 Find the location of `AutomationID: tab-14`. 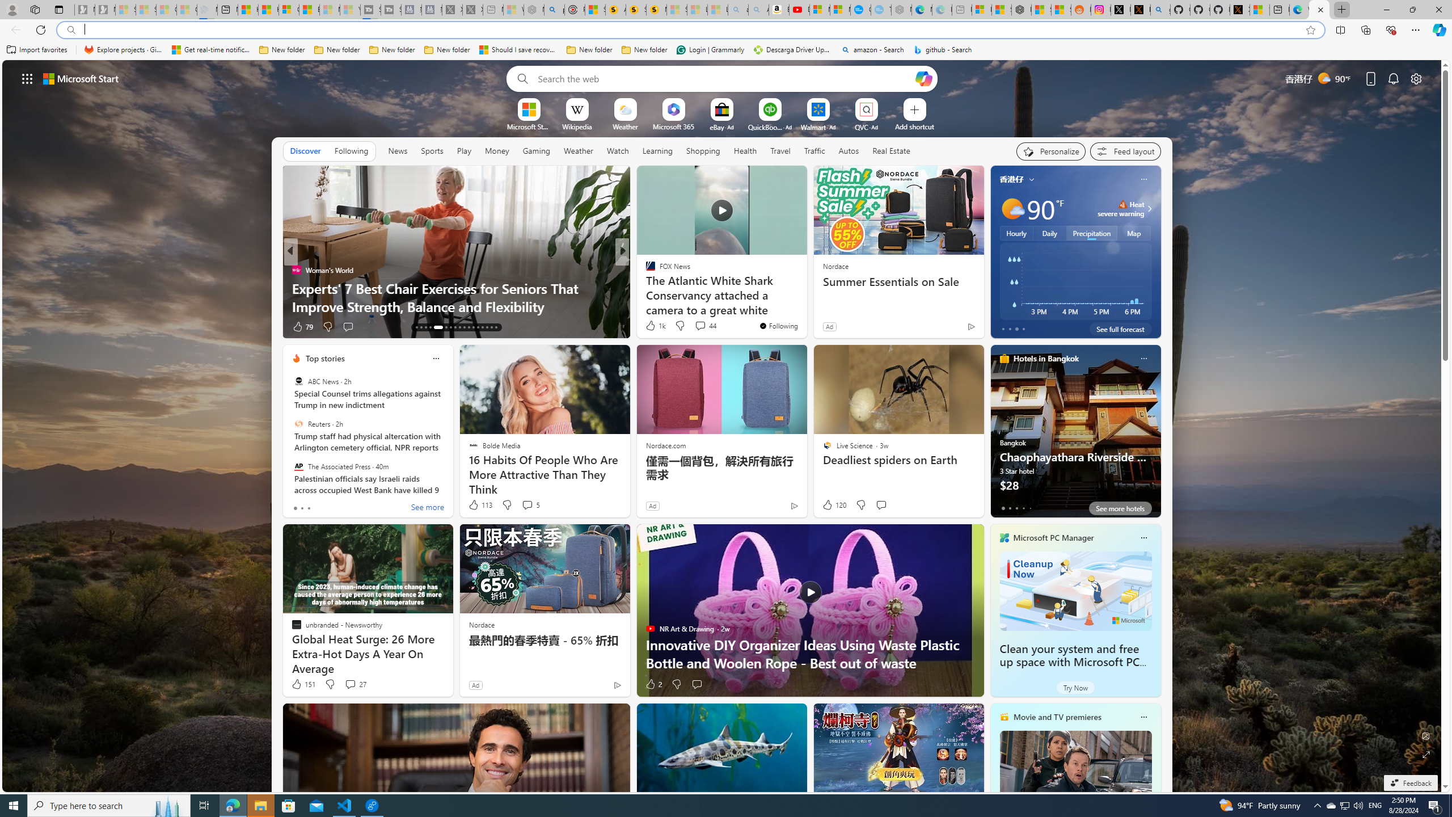

AutomationID: tab-14 is located at coordinates (421, 327).